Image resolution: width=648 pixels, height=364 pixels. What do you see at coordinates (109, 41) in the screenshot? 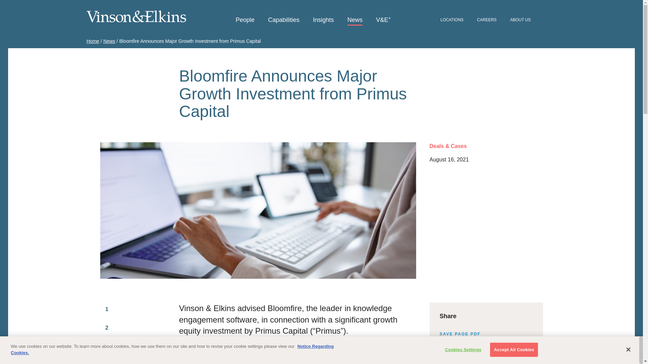
I see `News` at bounding box center [109, 41].